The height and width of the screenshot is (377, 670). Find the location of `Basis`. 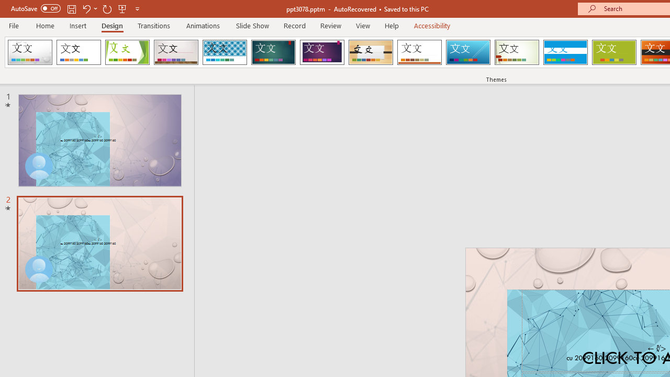

Basis is located at coordinates (613, 52).